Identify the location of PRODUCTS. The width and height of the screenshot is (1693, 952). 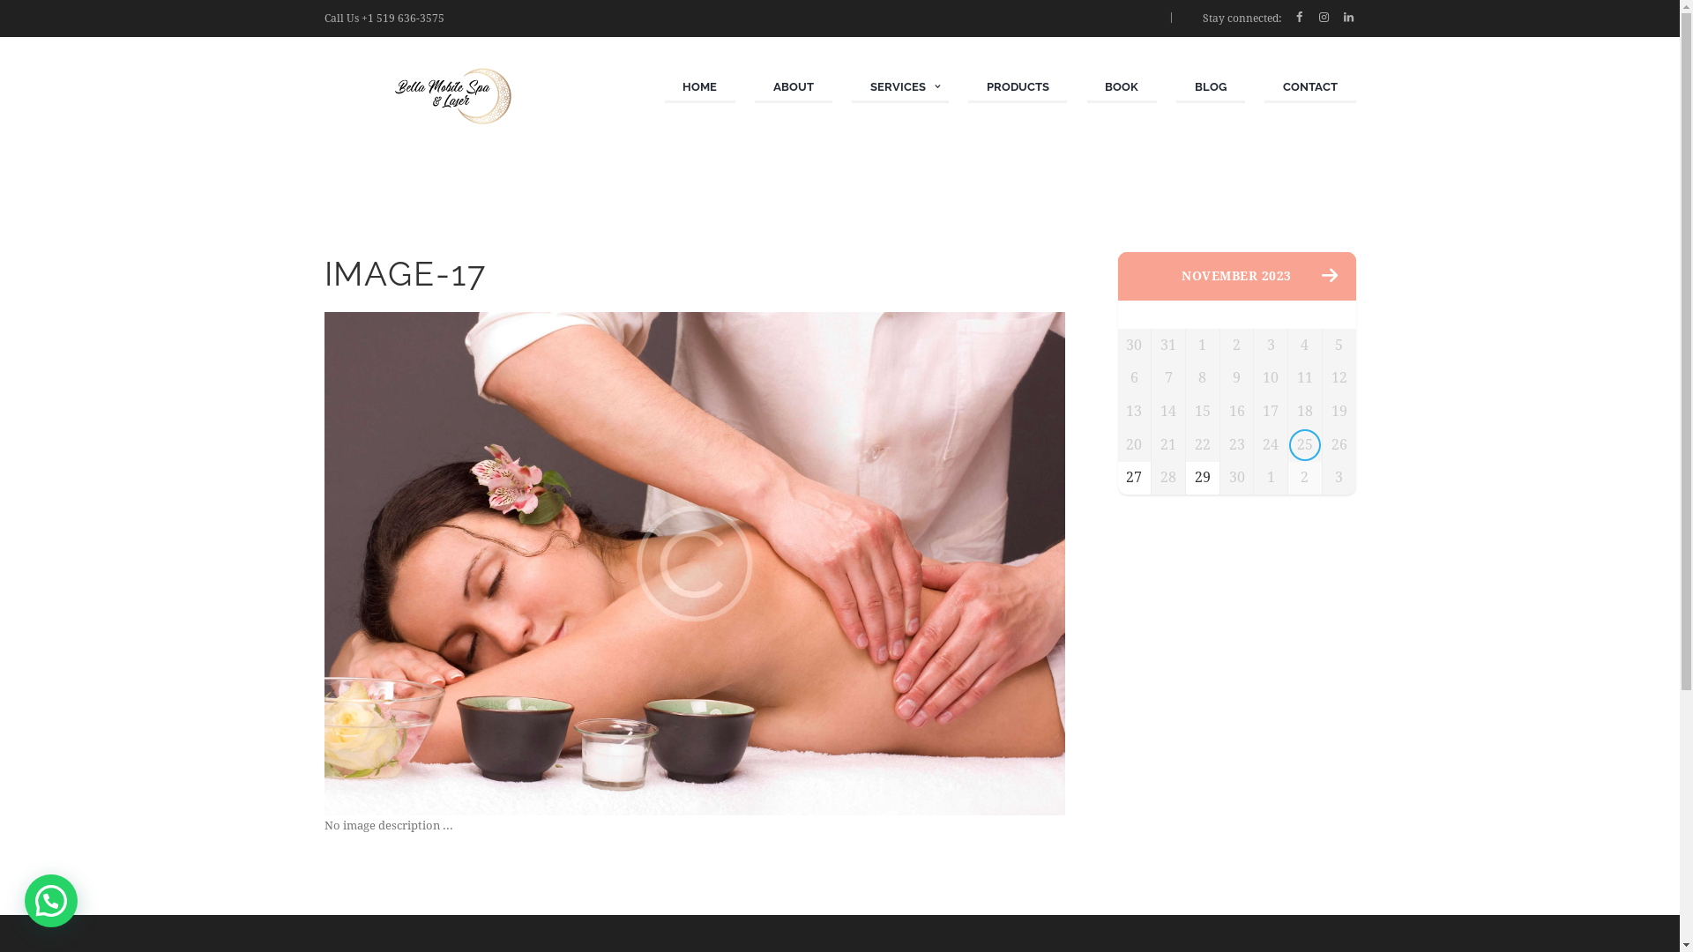
(1018, 88).